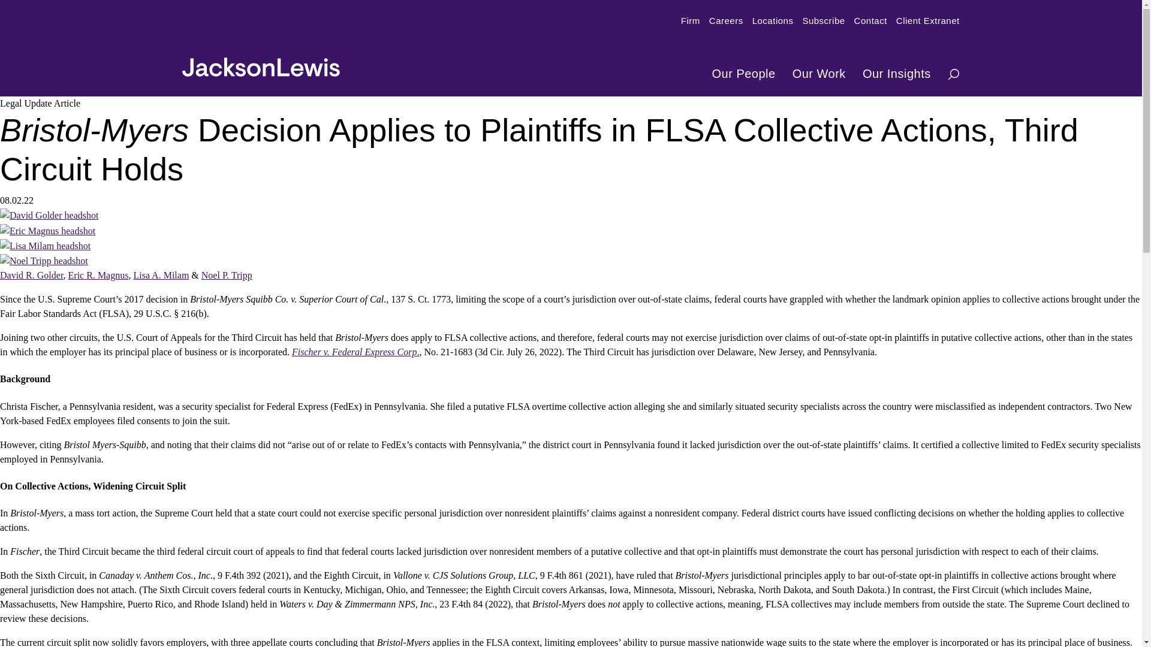  I want to click on Our People, so click(740, 73).